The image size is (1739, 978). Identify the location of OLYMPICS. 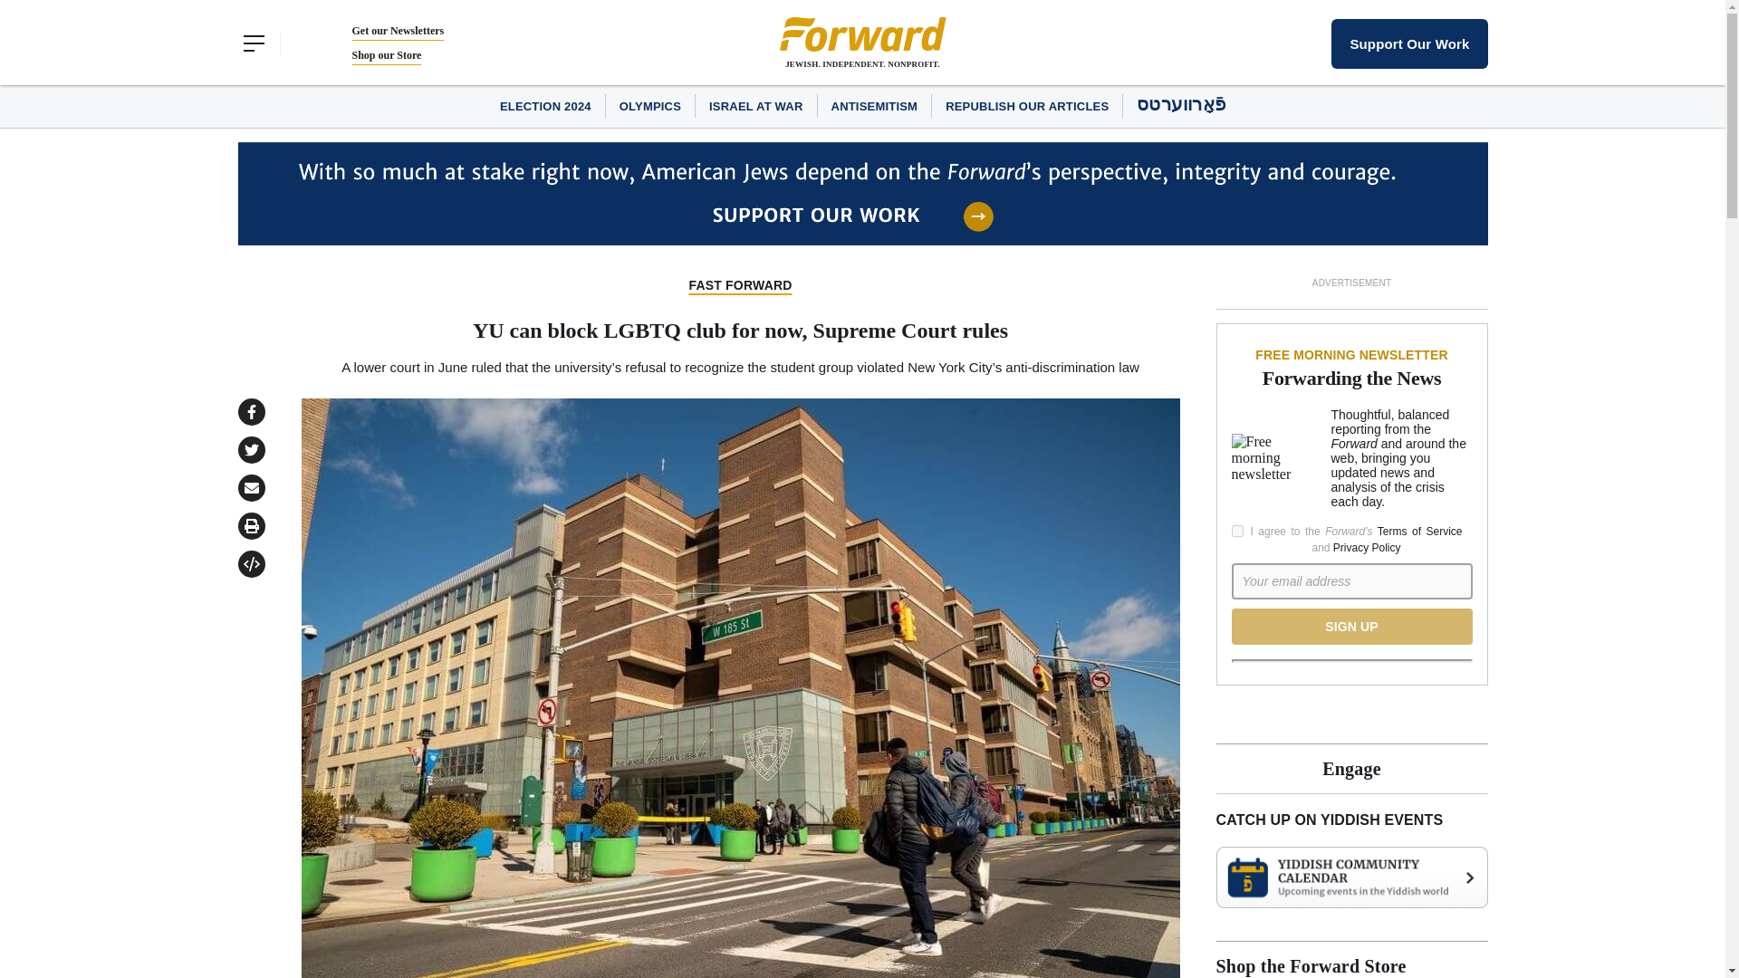
(650, 107).